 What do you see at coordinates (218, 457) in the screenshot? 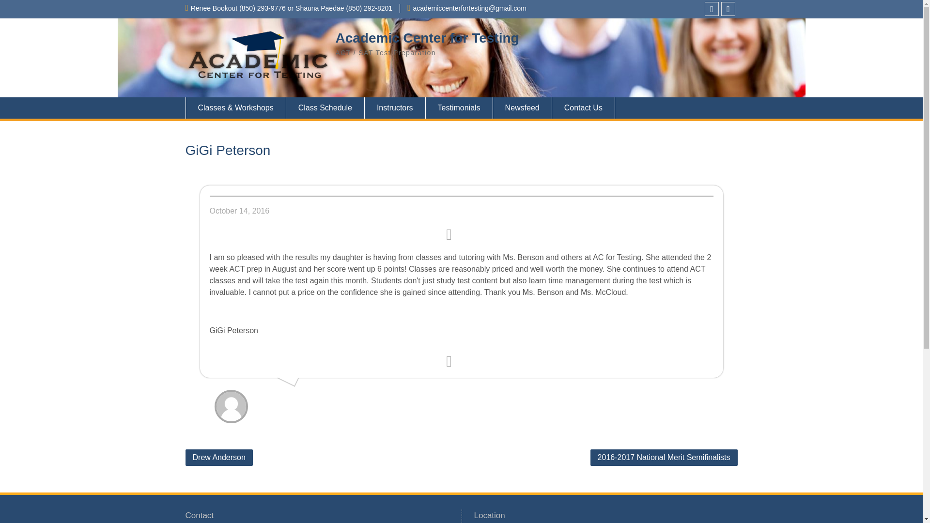
I see `Drew Anderson` at bounding box center [218, 457].